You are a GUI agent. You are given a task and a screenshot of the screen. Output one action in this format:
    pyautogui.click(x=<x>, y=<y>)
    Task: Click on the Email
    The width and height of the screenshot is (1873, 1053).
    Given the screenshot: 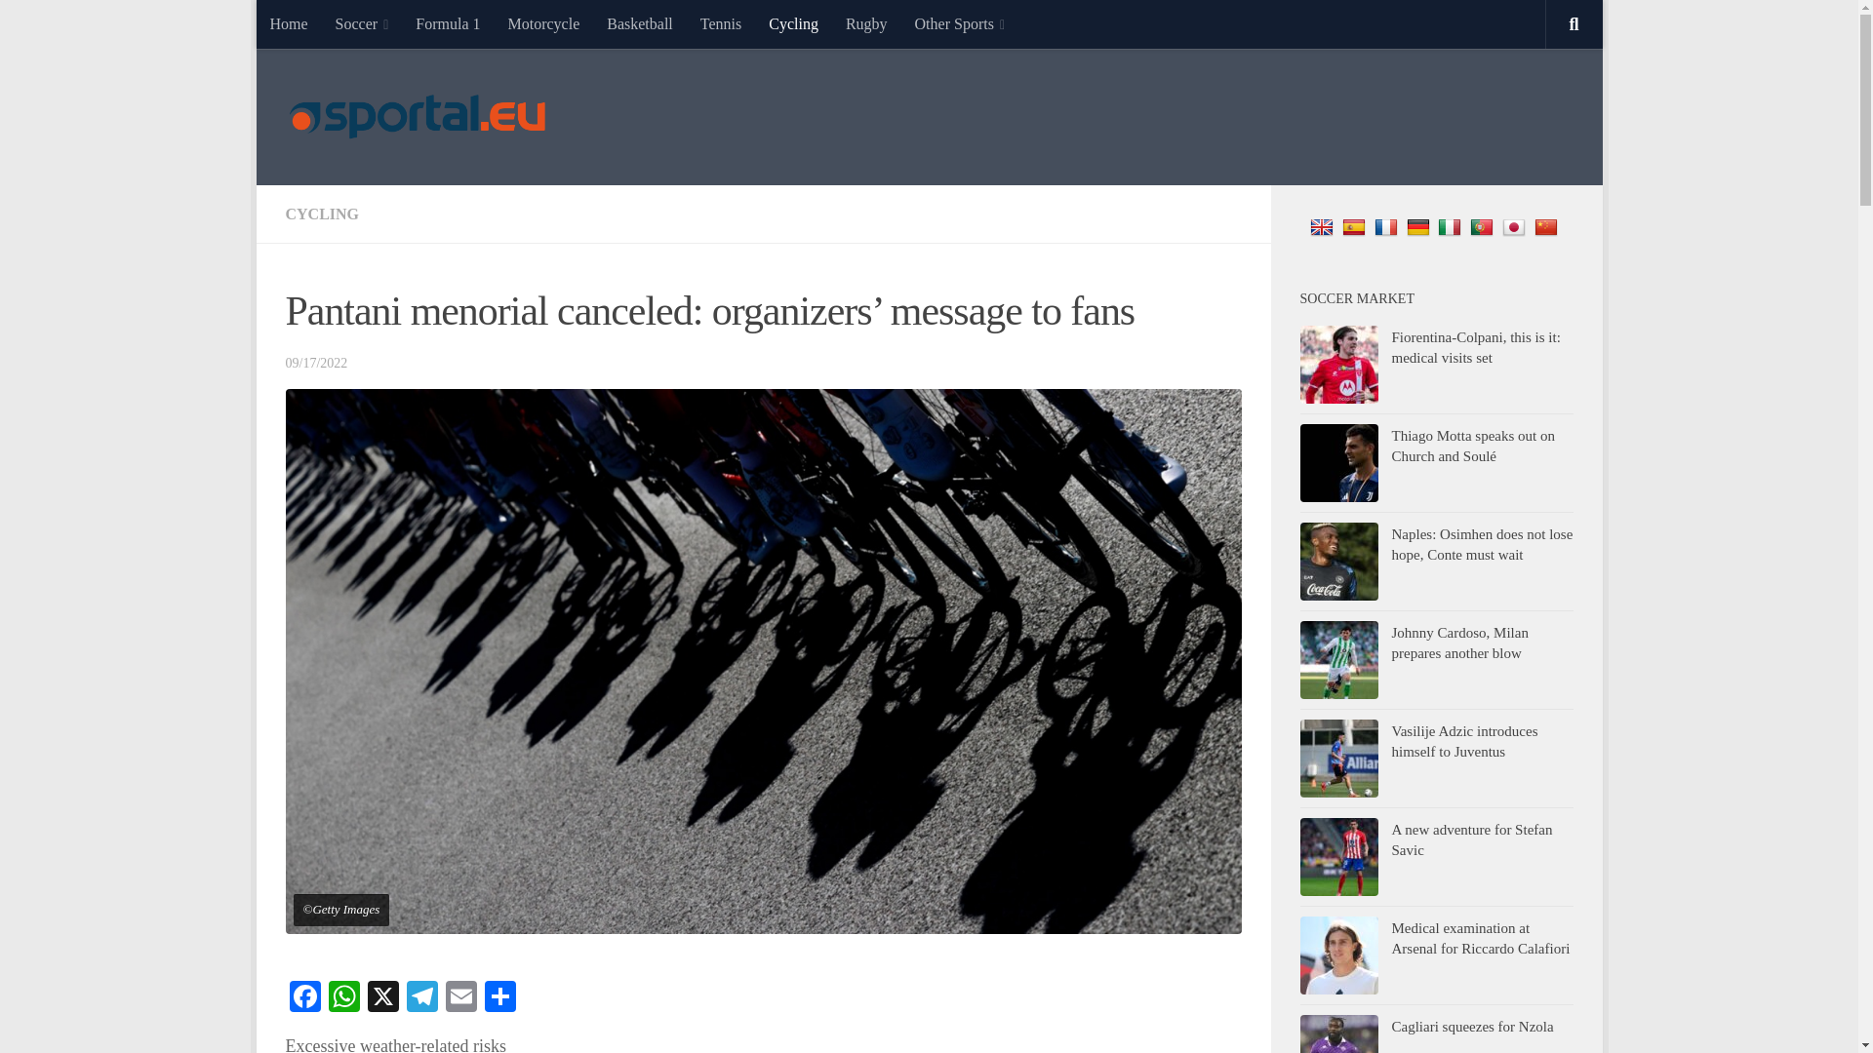 What is the action you would take?
    pyautogui.click(x=459, y=998)
    